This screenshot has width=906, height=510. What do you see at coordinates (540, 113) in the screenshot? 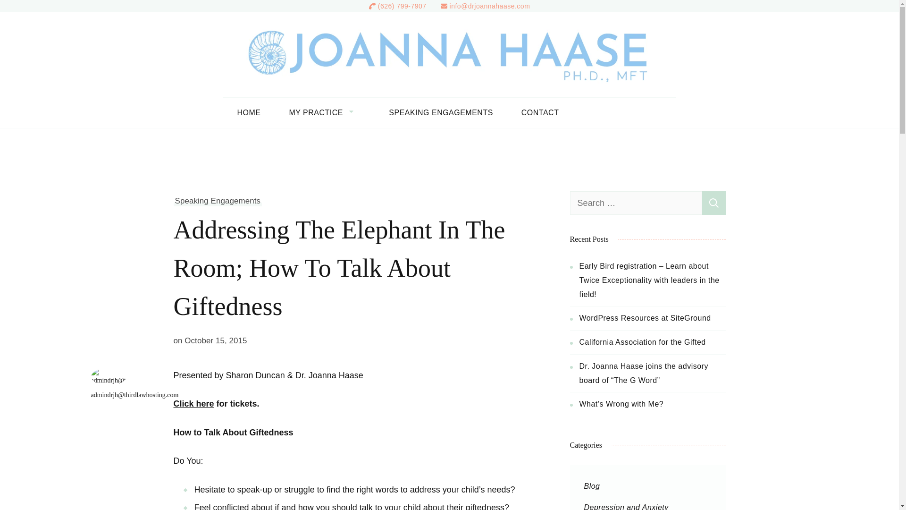
I see `CONTACT` at bounding box center [540, 113].